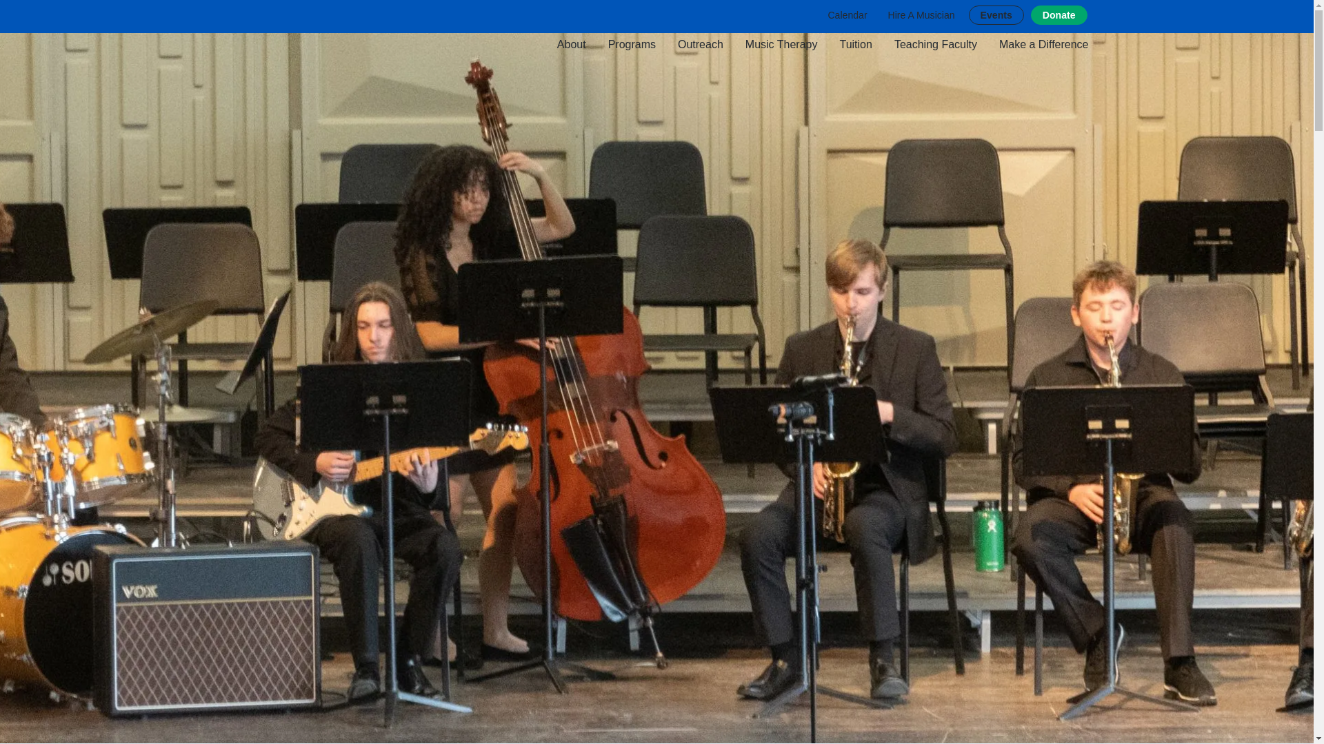 This screenshot has width=1324, height=744. What do you see at coordinates (782, 45) in the screenshot?
I see `Music Therapy` at bounding box center [782, 45].